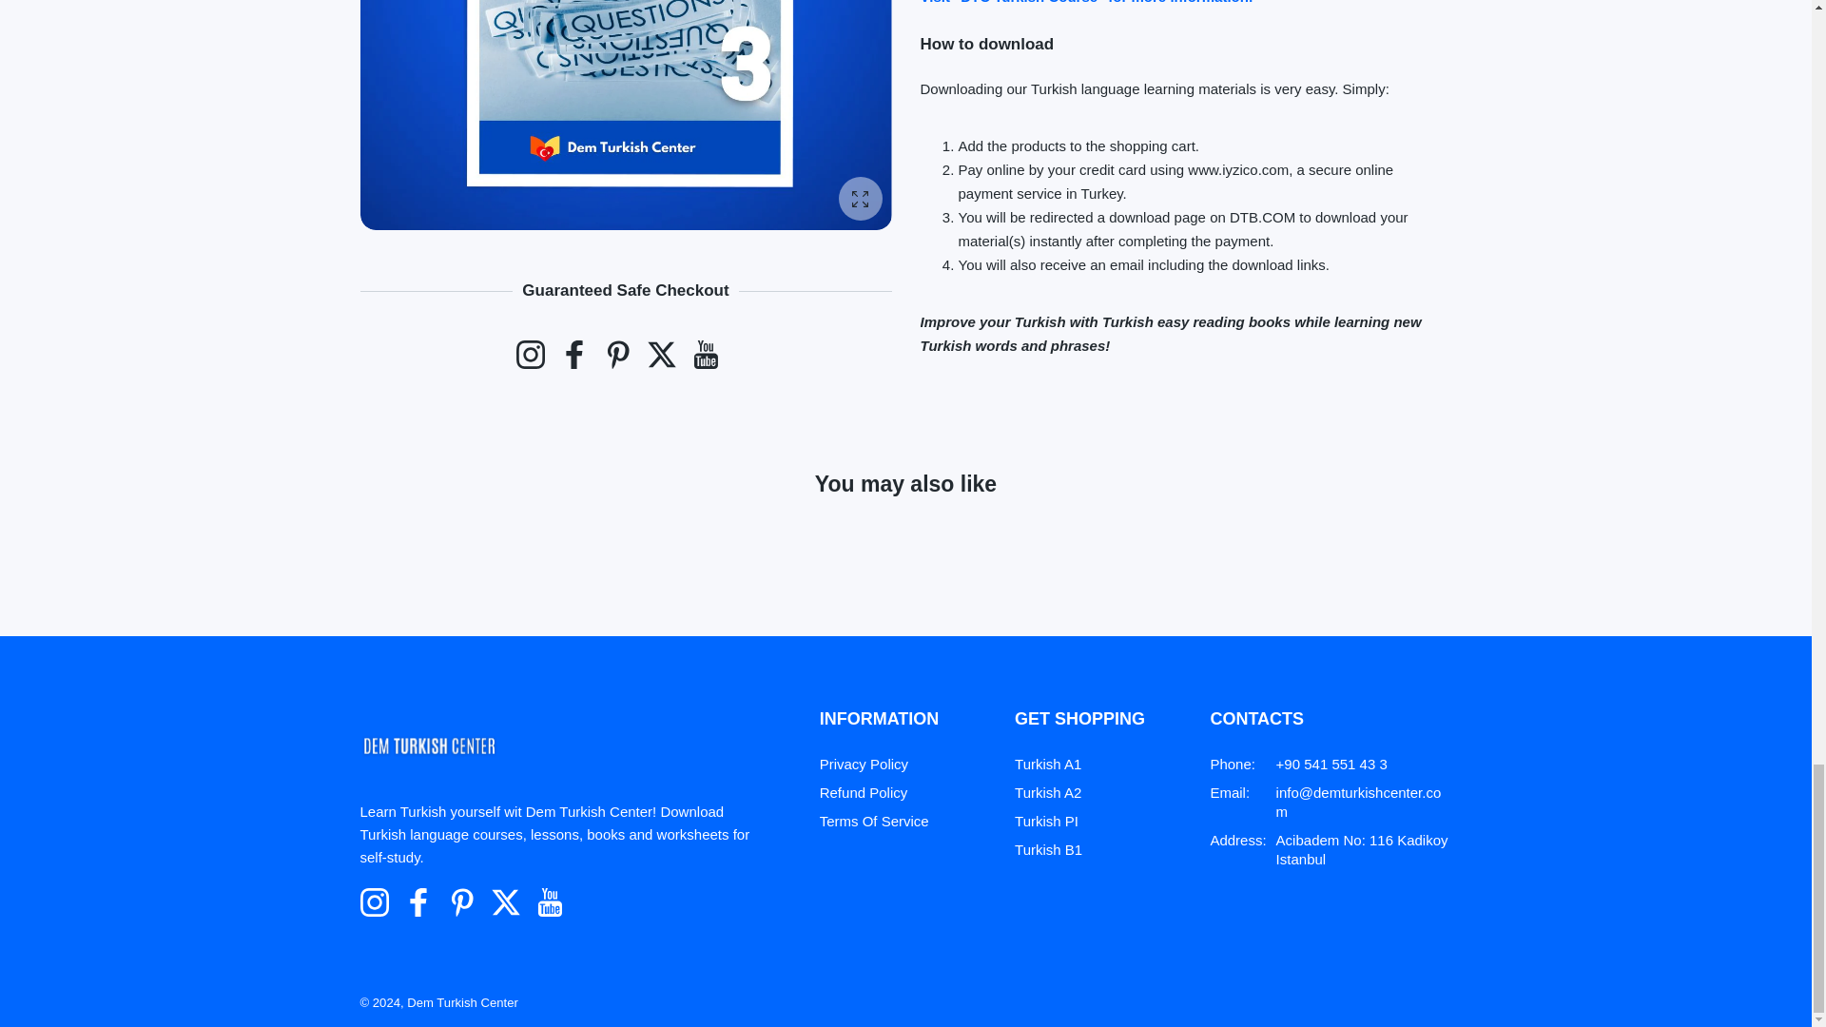  I want to click on You may also like, so click(905, 506).